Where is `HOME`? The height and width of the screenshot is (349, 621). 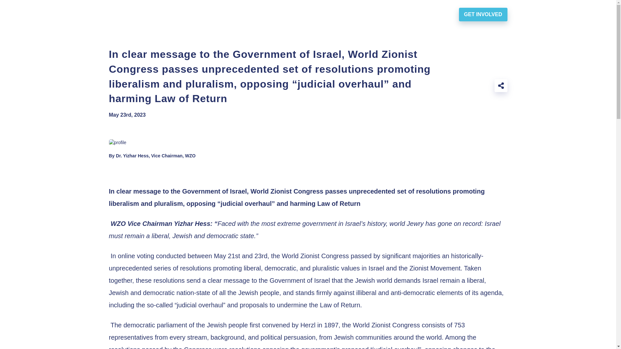
HOME is located at coordinates (220, 14).